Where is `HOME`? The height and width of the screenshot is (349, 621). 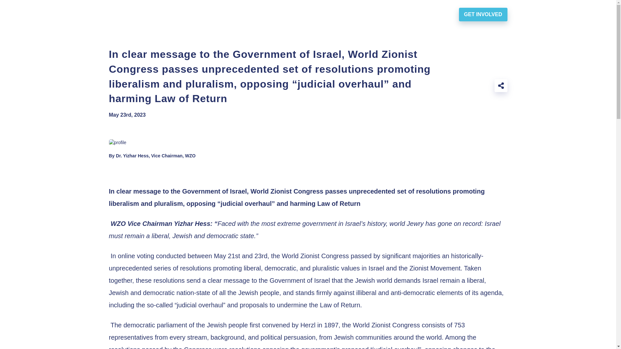
HOME is located at coordinates (220, 14).